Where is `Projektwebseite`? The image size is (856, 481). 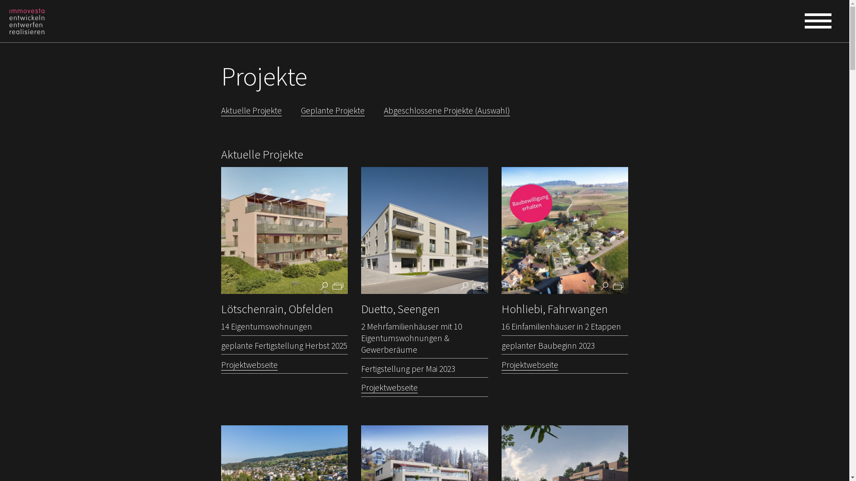
Projektwebseite is located at coordinates (250, 365).